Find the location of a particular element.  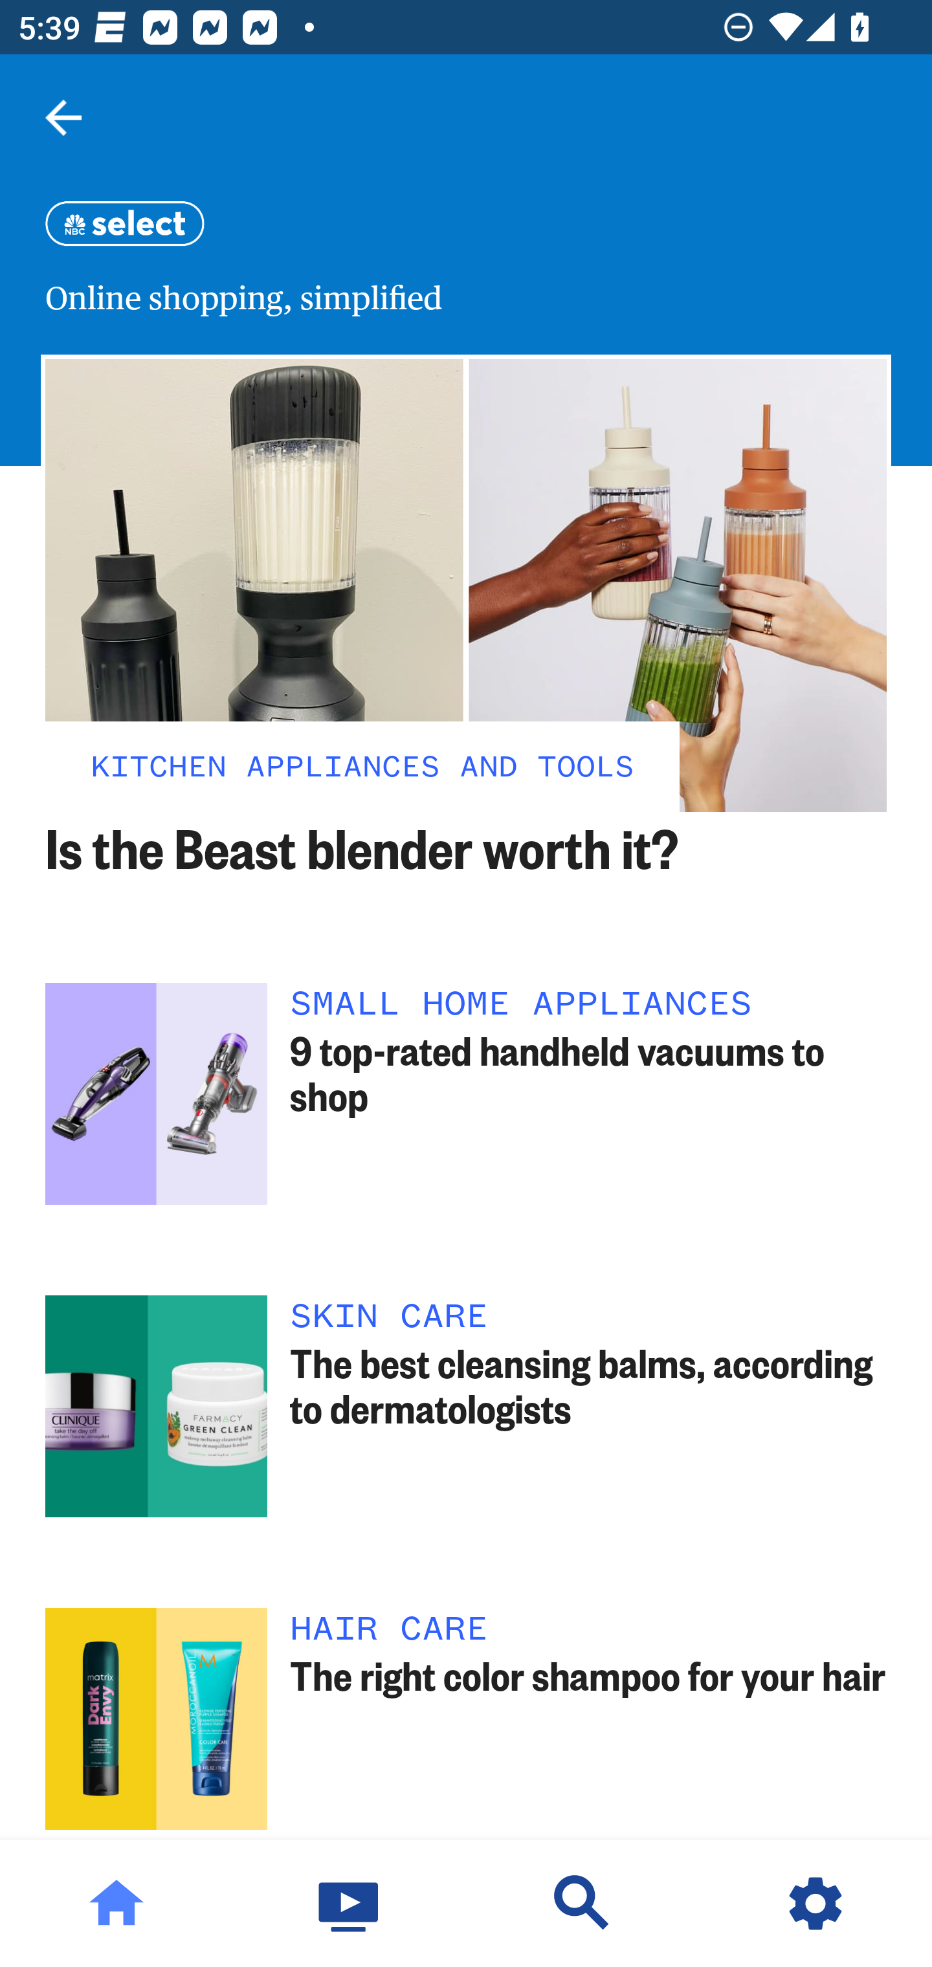

Settings is located at coordinates (815, 1904).